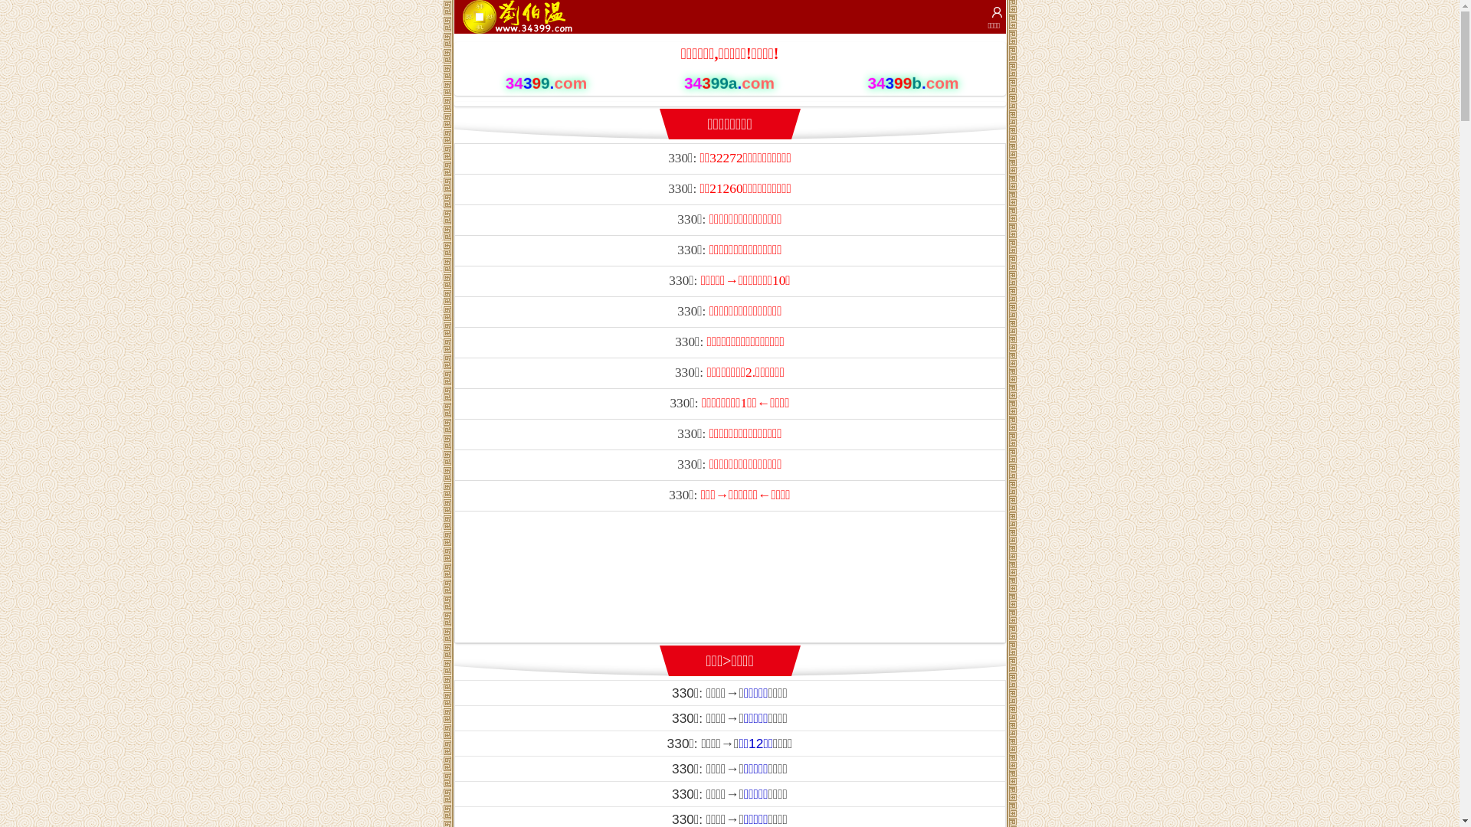 The height and width of the screenshot is (827, 1471). Describe the element at coordinates (913, 83) in the screenshot. I see `34399b.com` at that location.